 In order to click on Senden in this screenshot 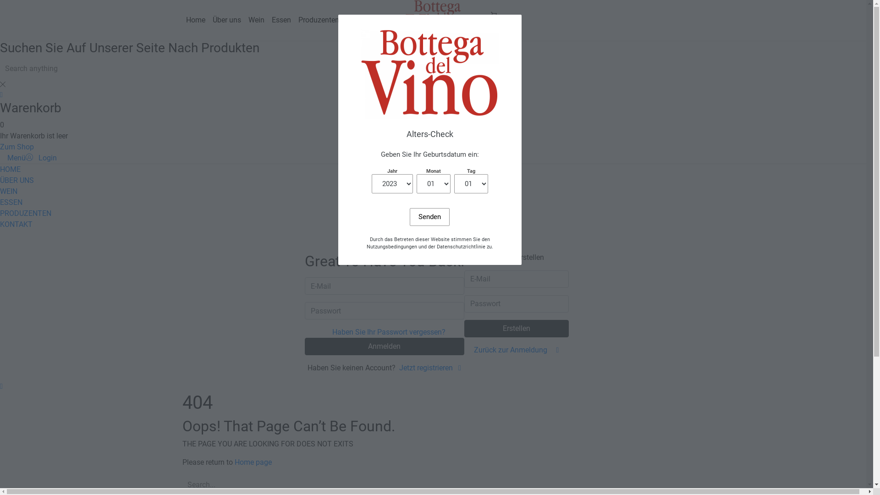, I will do `click(430, 217)`.